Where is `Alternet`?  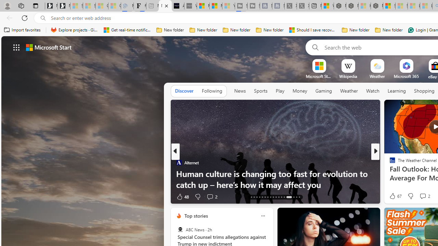
Alternet is located at coordinates (179, 163).